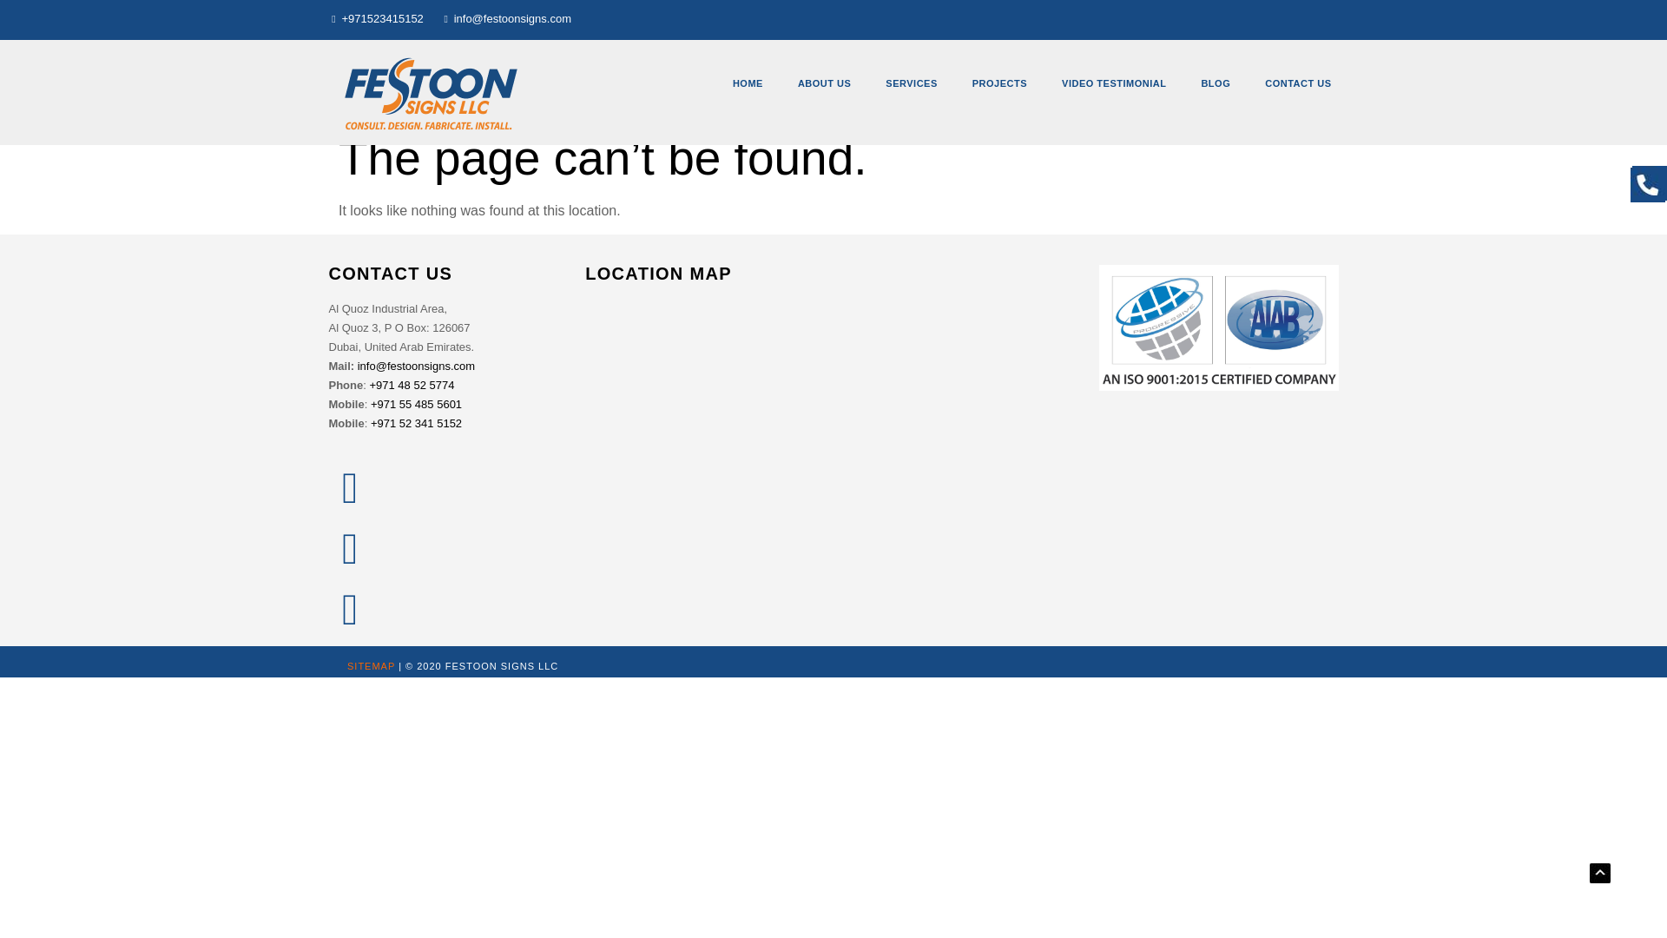  I want to click on SERVICES, so click(911, 83).